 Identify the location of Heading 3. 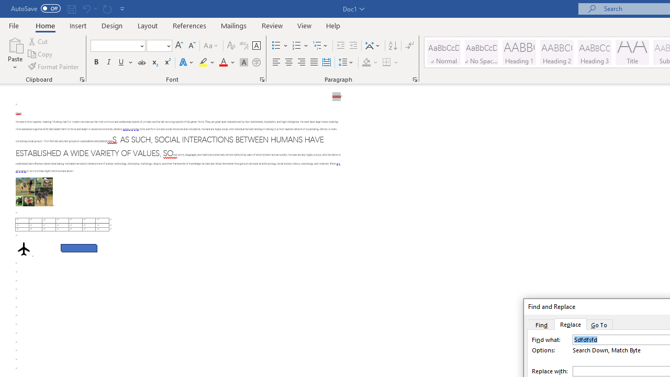
(595, 52).